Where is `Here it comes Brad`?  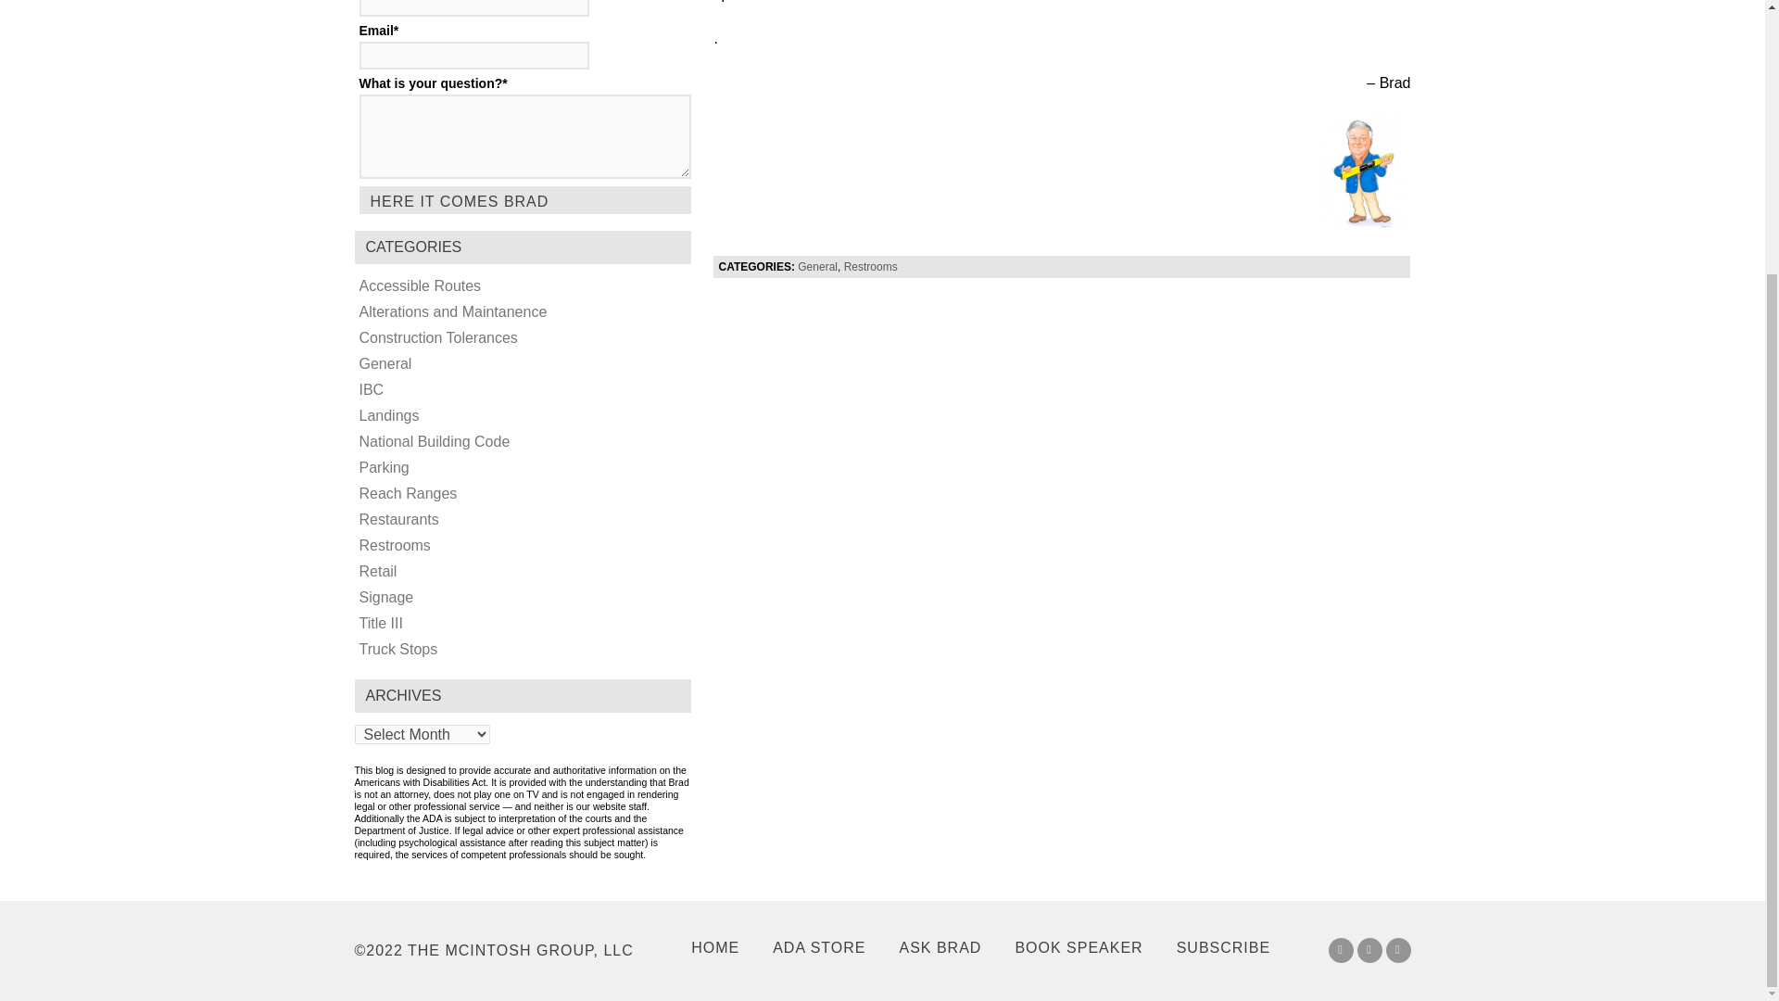 Here it comes Brad is located at coordinates (524, 200).